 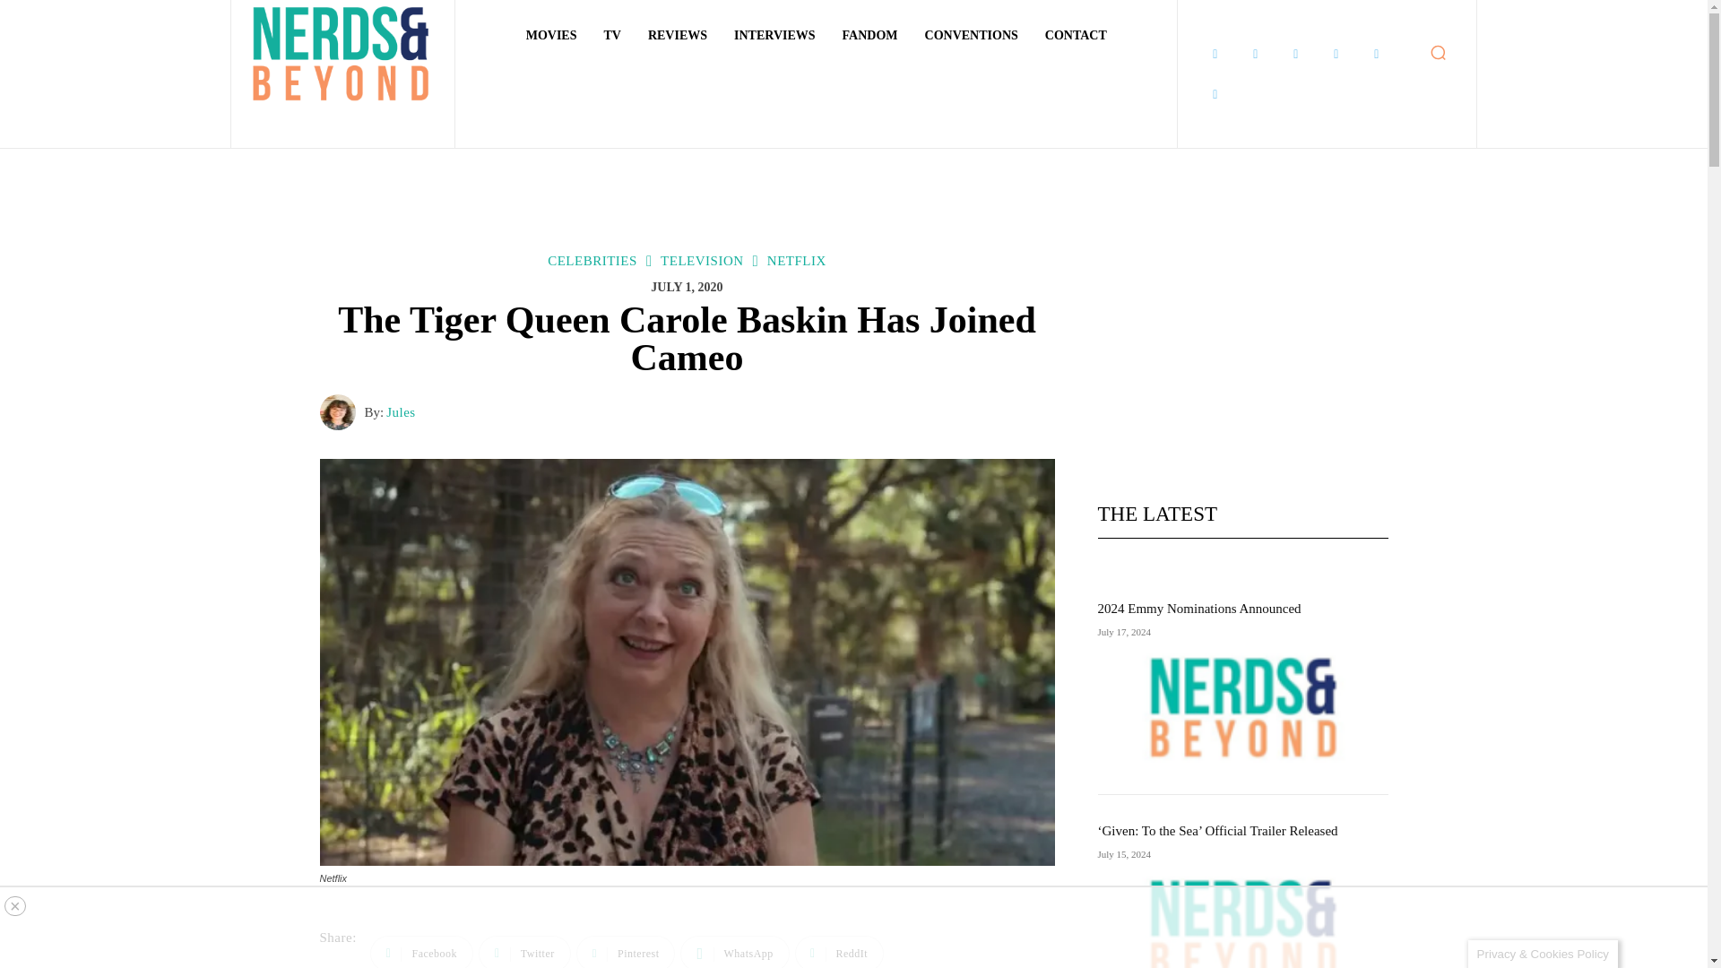 What do you see at coordinates (341, 411) in the screenshot?
I see `Jules` at bounding box center [341, 411].